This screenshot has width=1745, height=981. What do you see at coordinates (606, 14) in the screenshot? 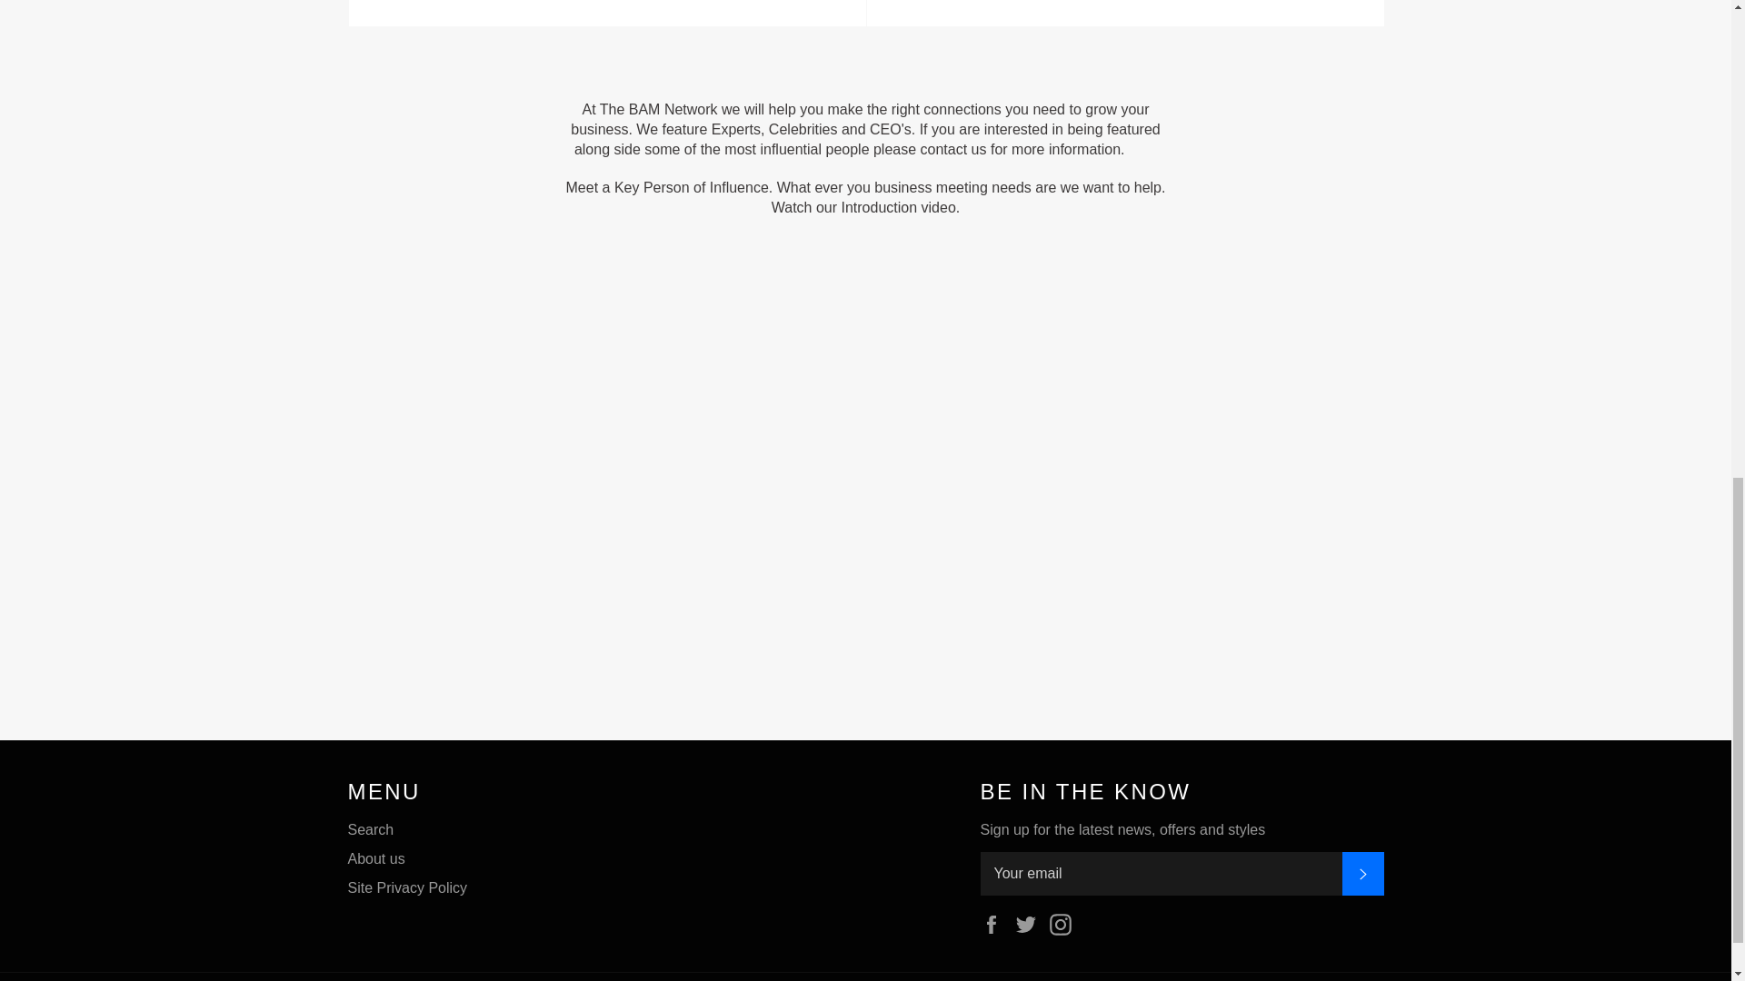
I see `SUBSCRIBE` at bounding box center [606, 14].